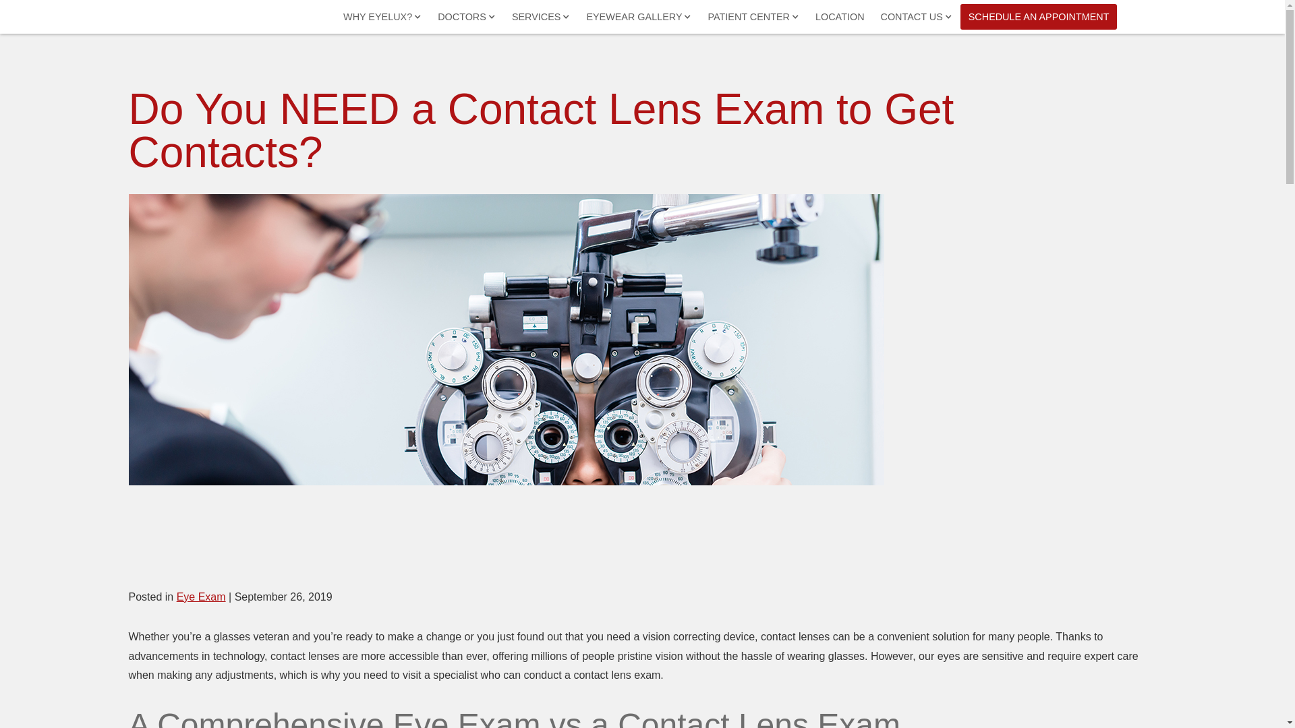 The image size is (1295, 728). I want to click on Why EyeLux?, so click(382, 17).